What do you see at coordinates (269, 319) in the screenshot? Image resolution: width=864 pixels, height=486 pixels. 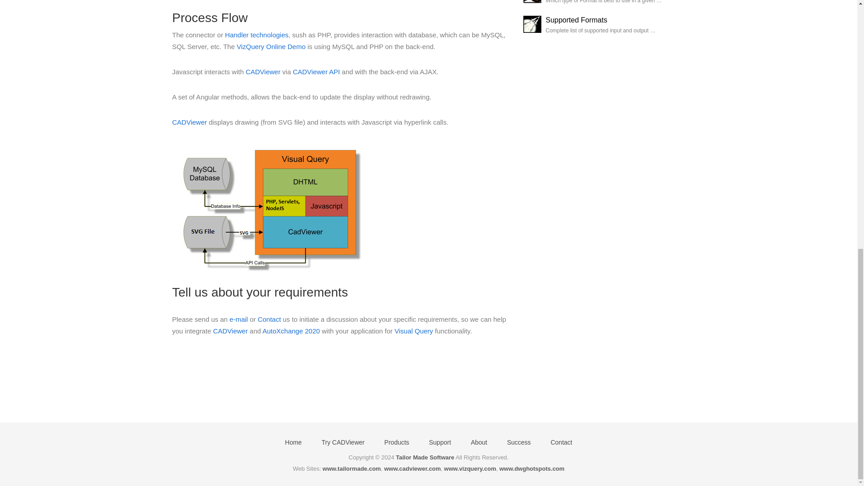 I see `Contact` at bounding box center [269, 319].